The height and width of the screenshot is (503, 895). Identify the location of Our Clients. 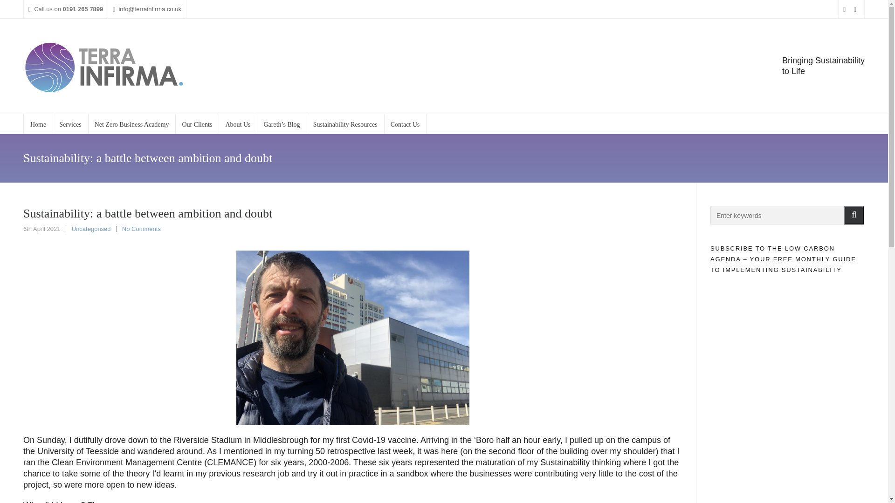
(197, 124).